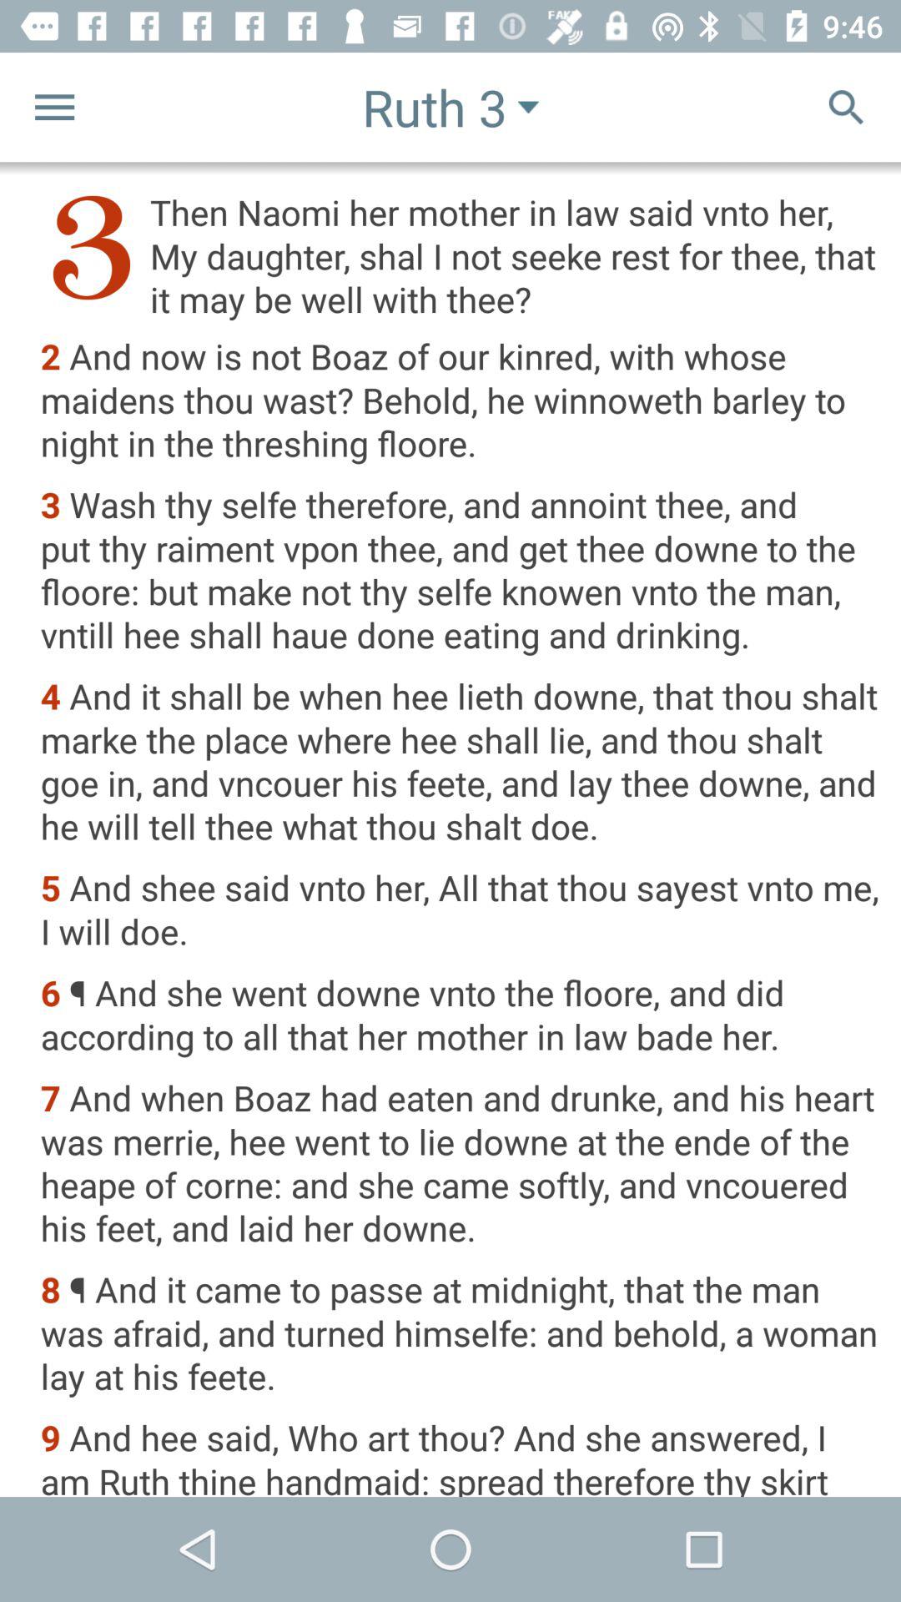  I want to click on swipe until 2 and now item, so click(459, 401).